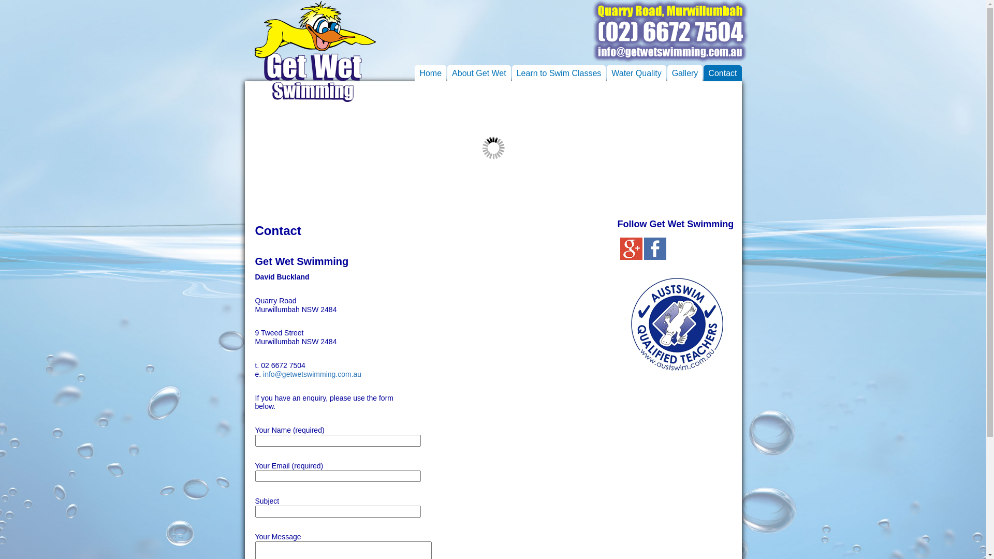 The height and width of the screenshot is (559, 994). Describe the element at coordinates (312, 374) in the screenshot. I see `info@getwetswimming.com.au` at that location.